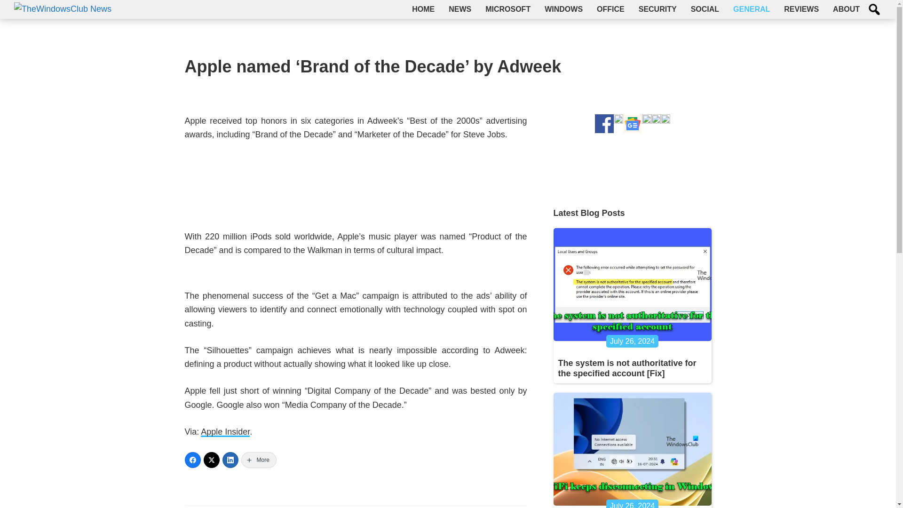 Image resolution: width=903 pixels, height=508 pixels. I want to click on Show Search, so click(874, 9).